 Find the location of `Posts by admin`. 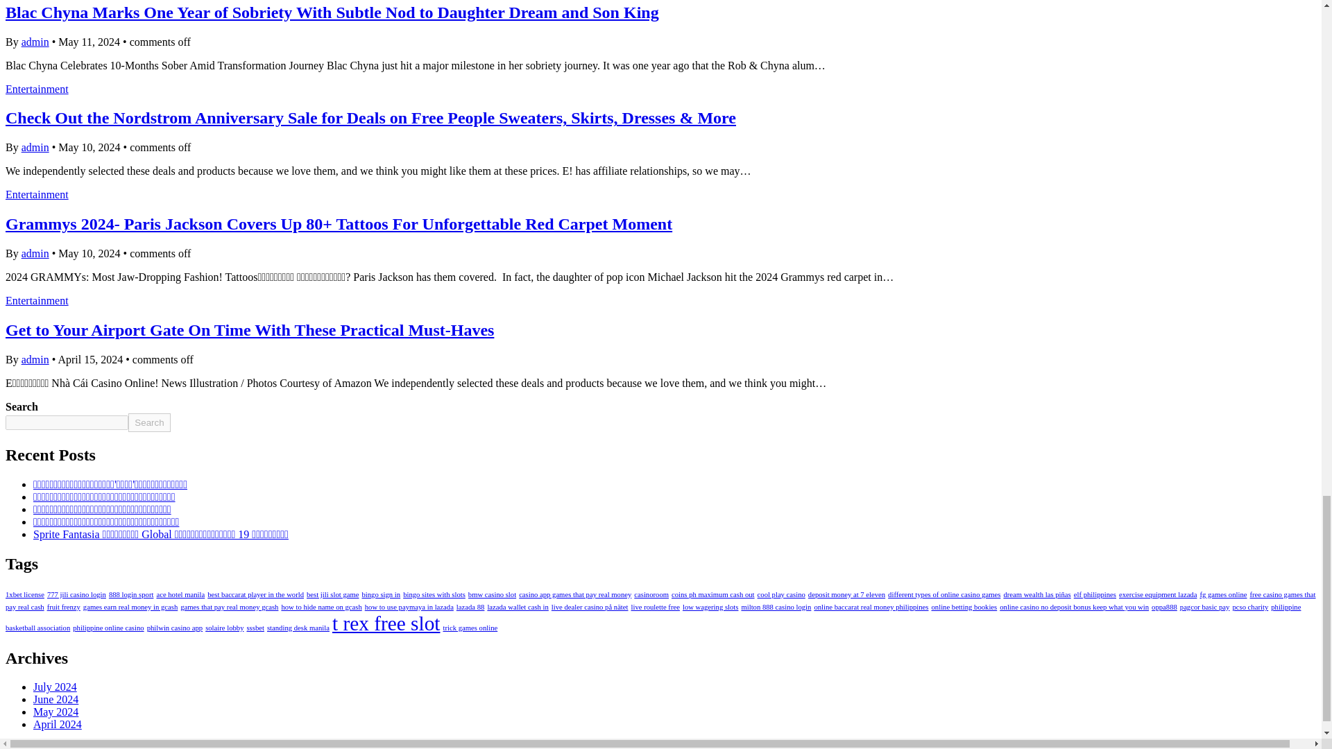

Posts by admin is located at coordinates (35, 253).